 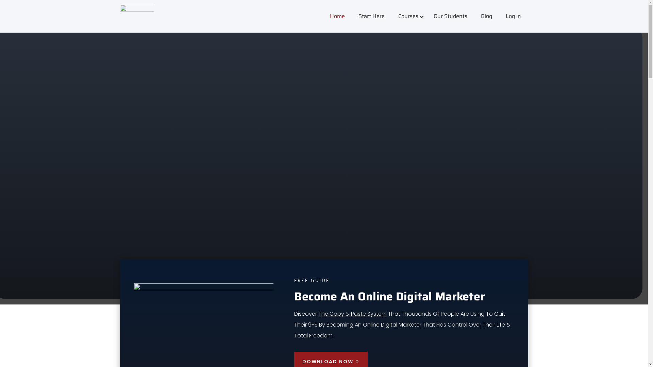 I want to click on Home, so click(x=337, y=16).